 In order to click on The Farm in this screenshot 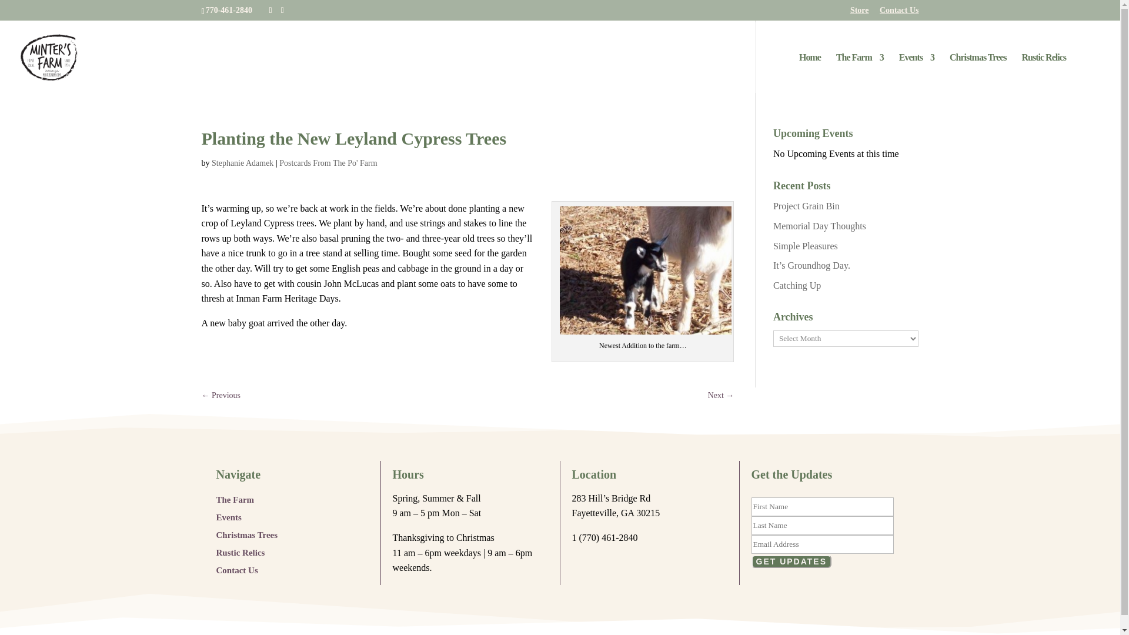, I will do `click(235, 497)`.